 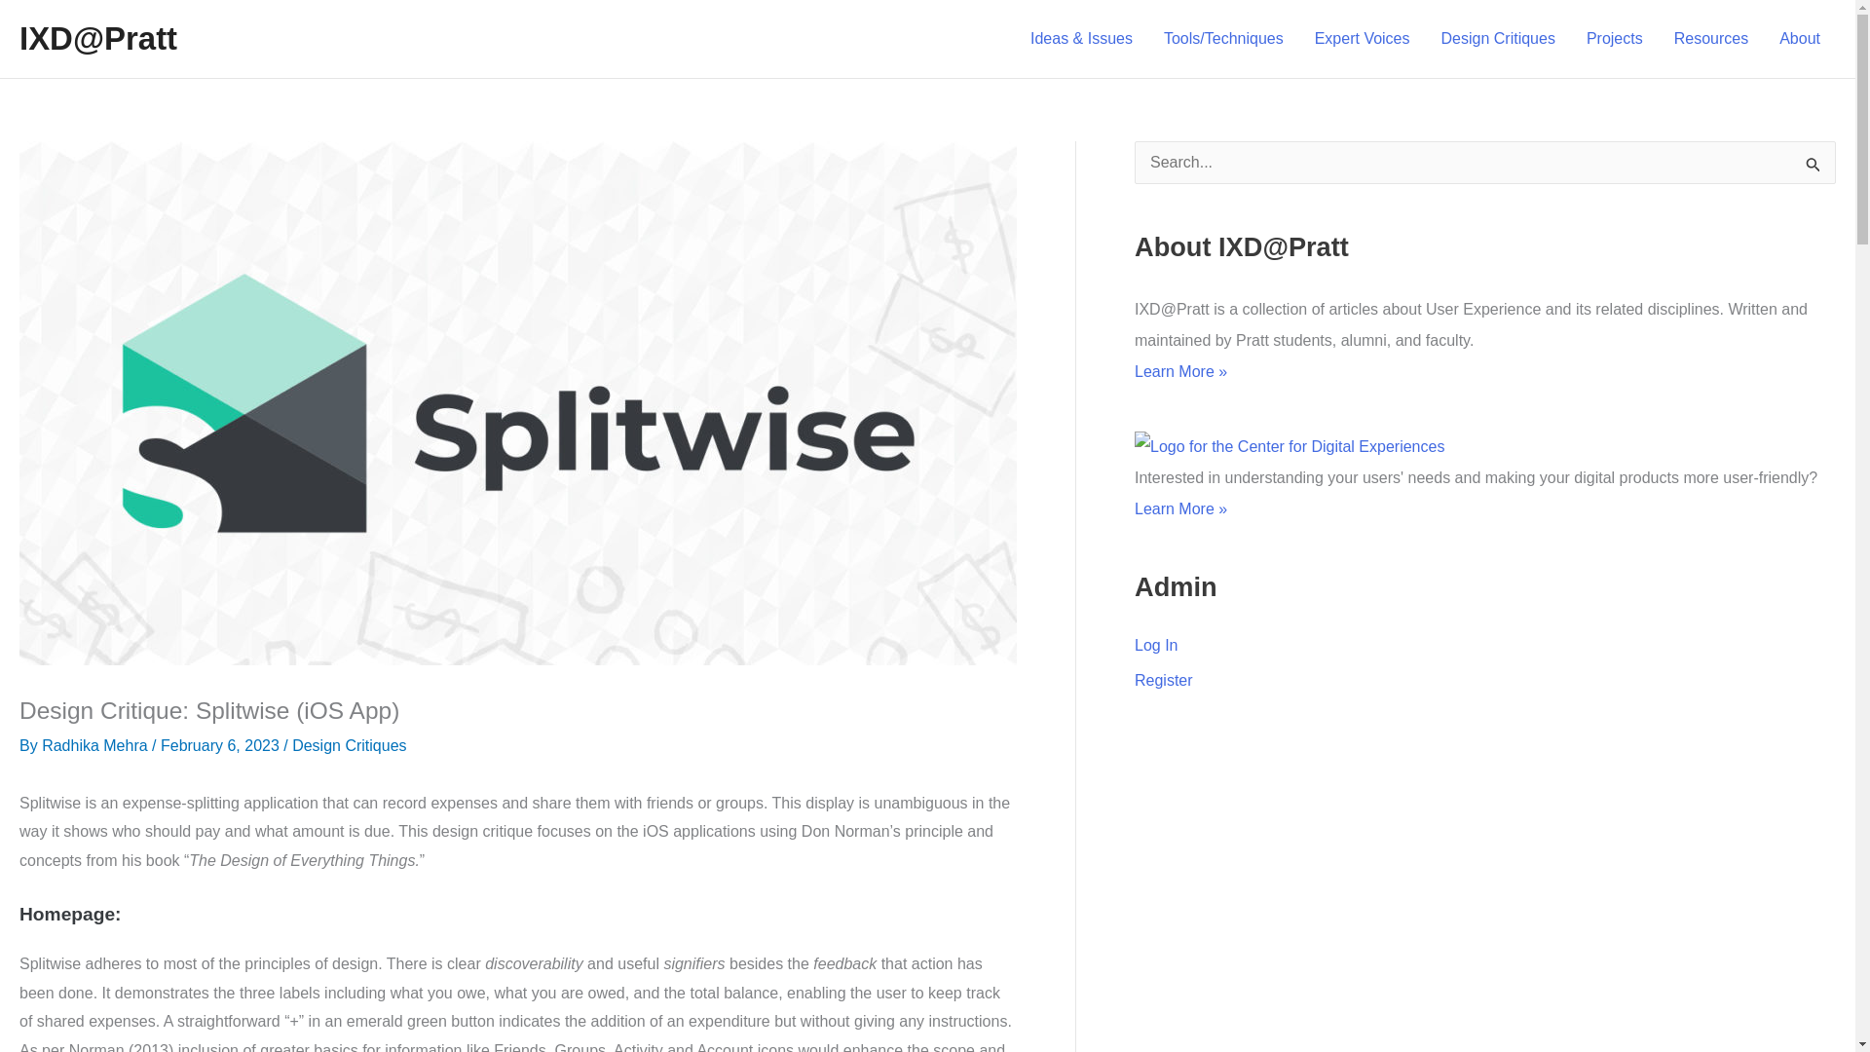 What do you see at coordinates (1710, 39) in the screenshot?
I see `Resources` at bounding box center [1710, 39].